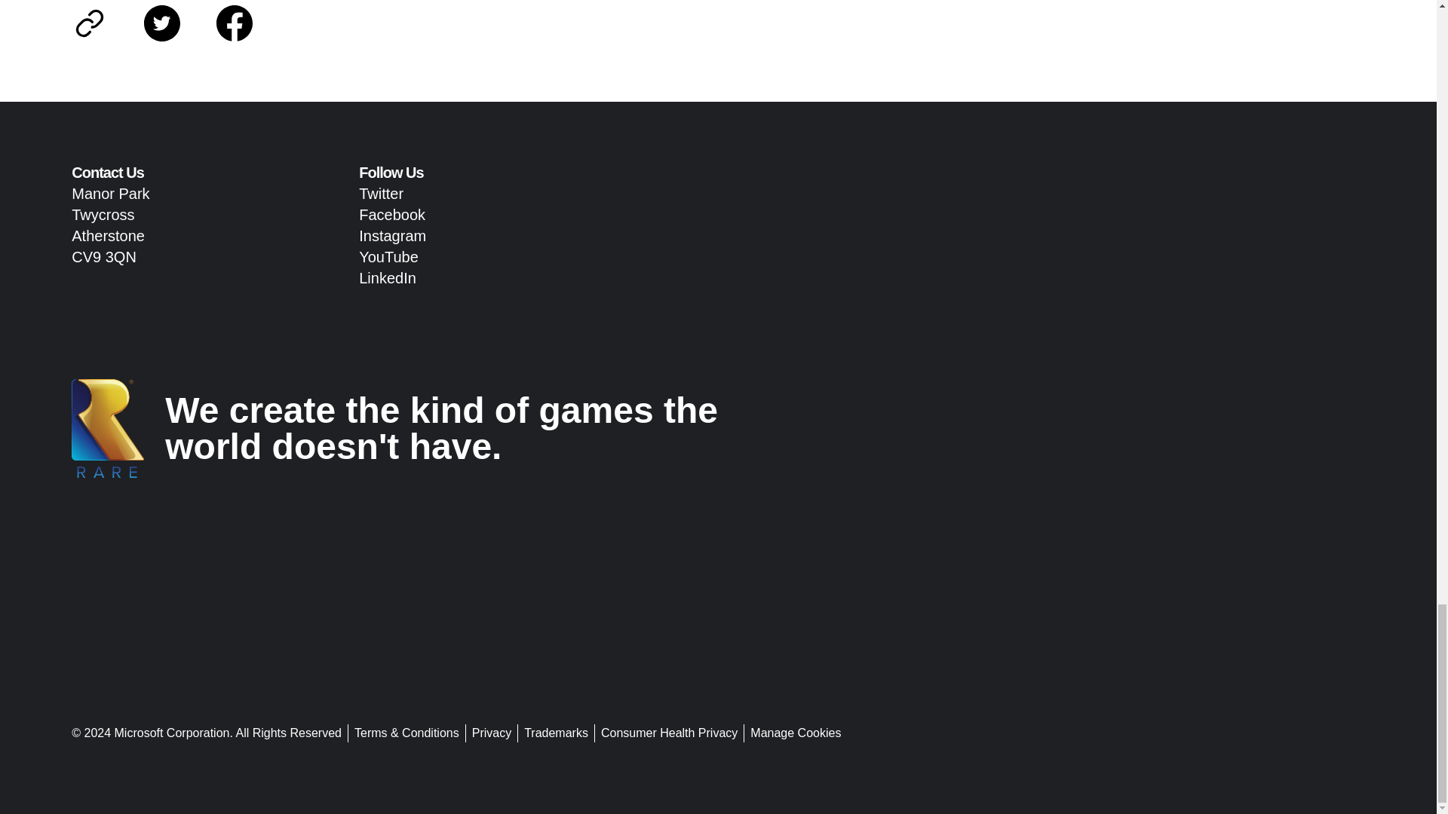 This screenshot has width=1448, height=814. I want to click on Consumer Health Privacy, so click(668, 733).